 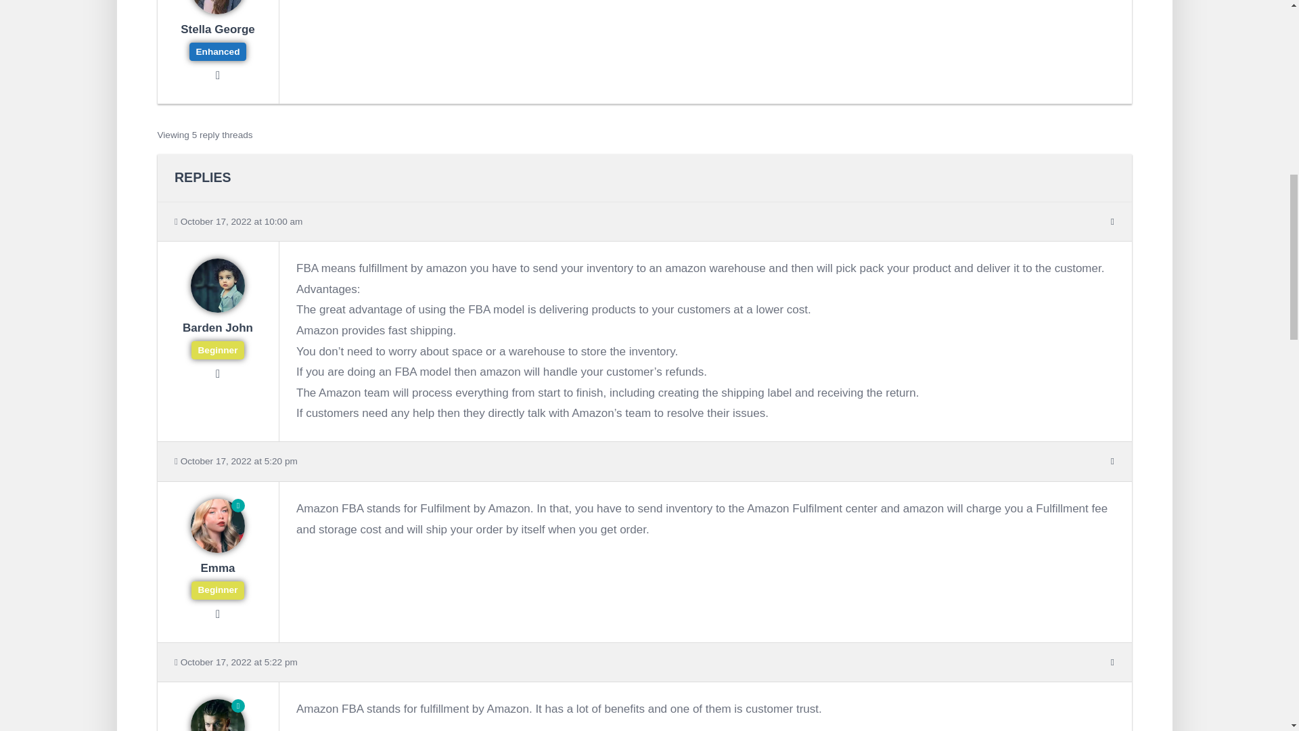 I want to click on Verified User, so click(x=217, y=10).